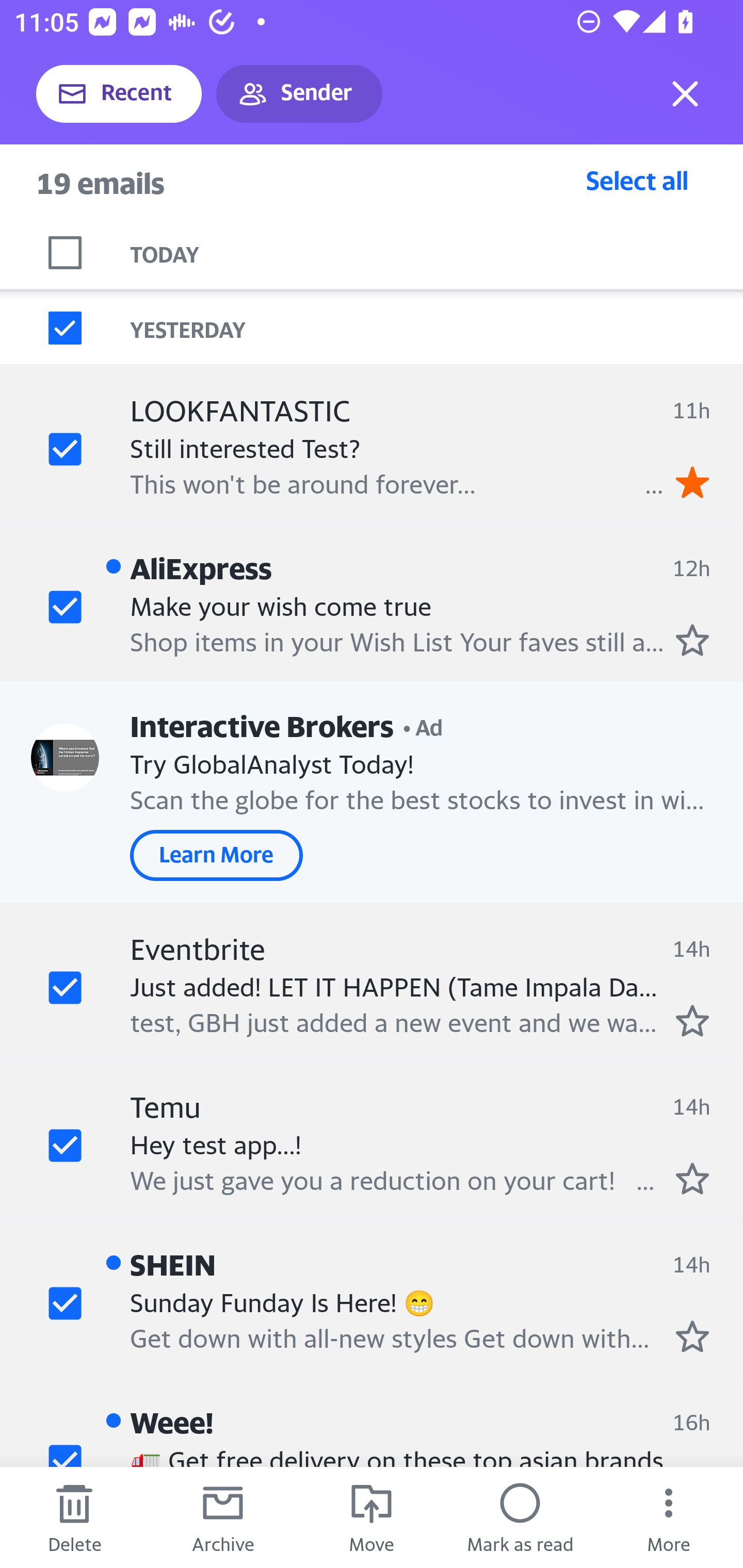  What do you see at coordinates (685, 94) in the screenshot?
I see `Exit selection mode` at bounding box center [685, 94].